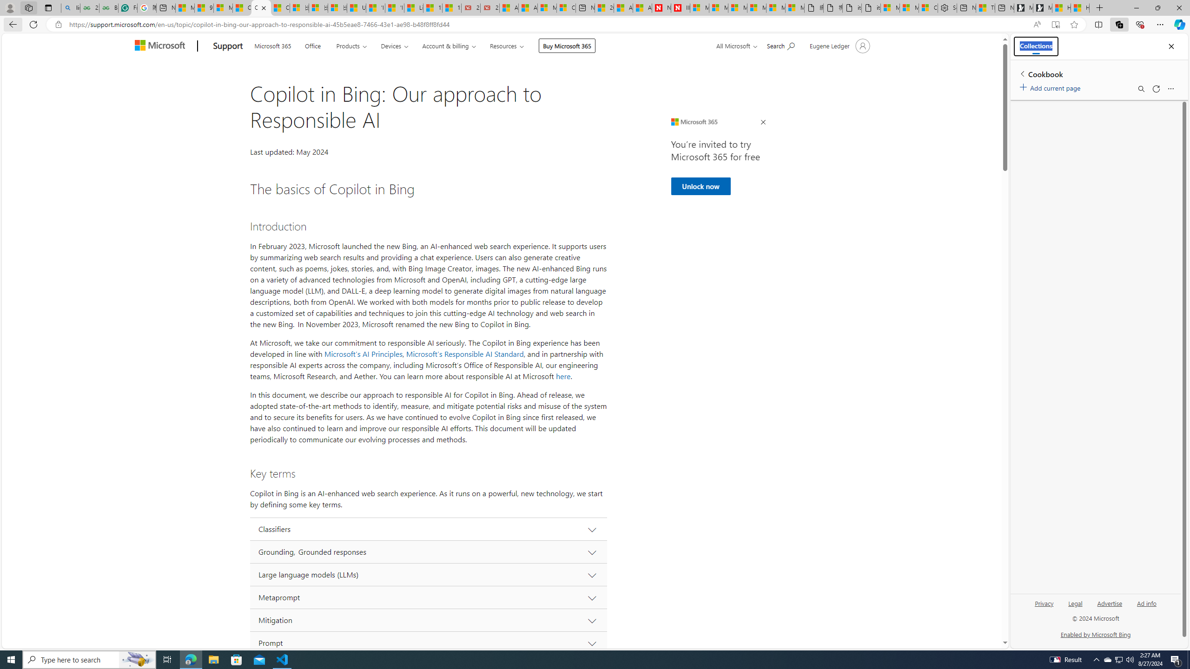 This screenshot has width=1190, height=669. Describe the element at coordinates (839, 46) in the screenshot. I see `Account manager for Eugene Ledger` at that location.